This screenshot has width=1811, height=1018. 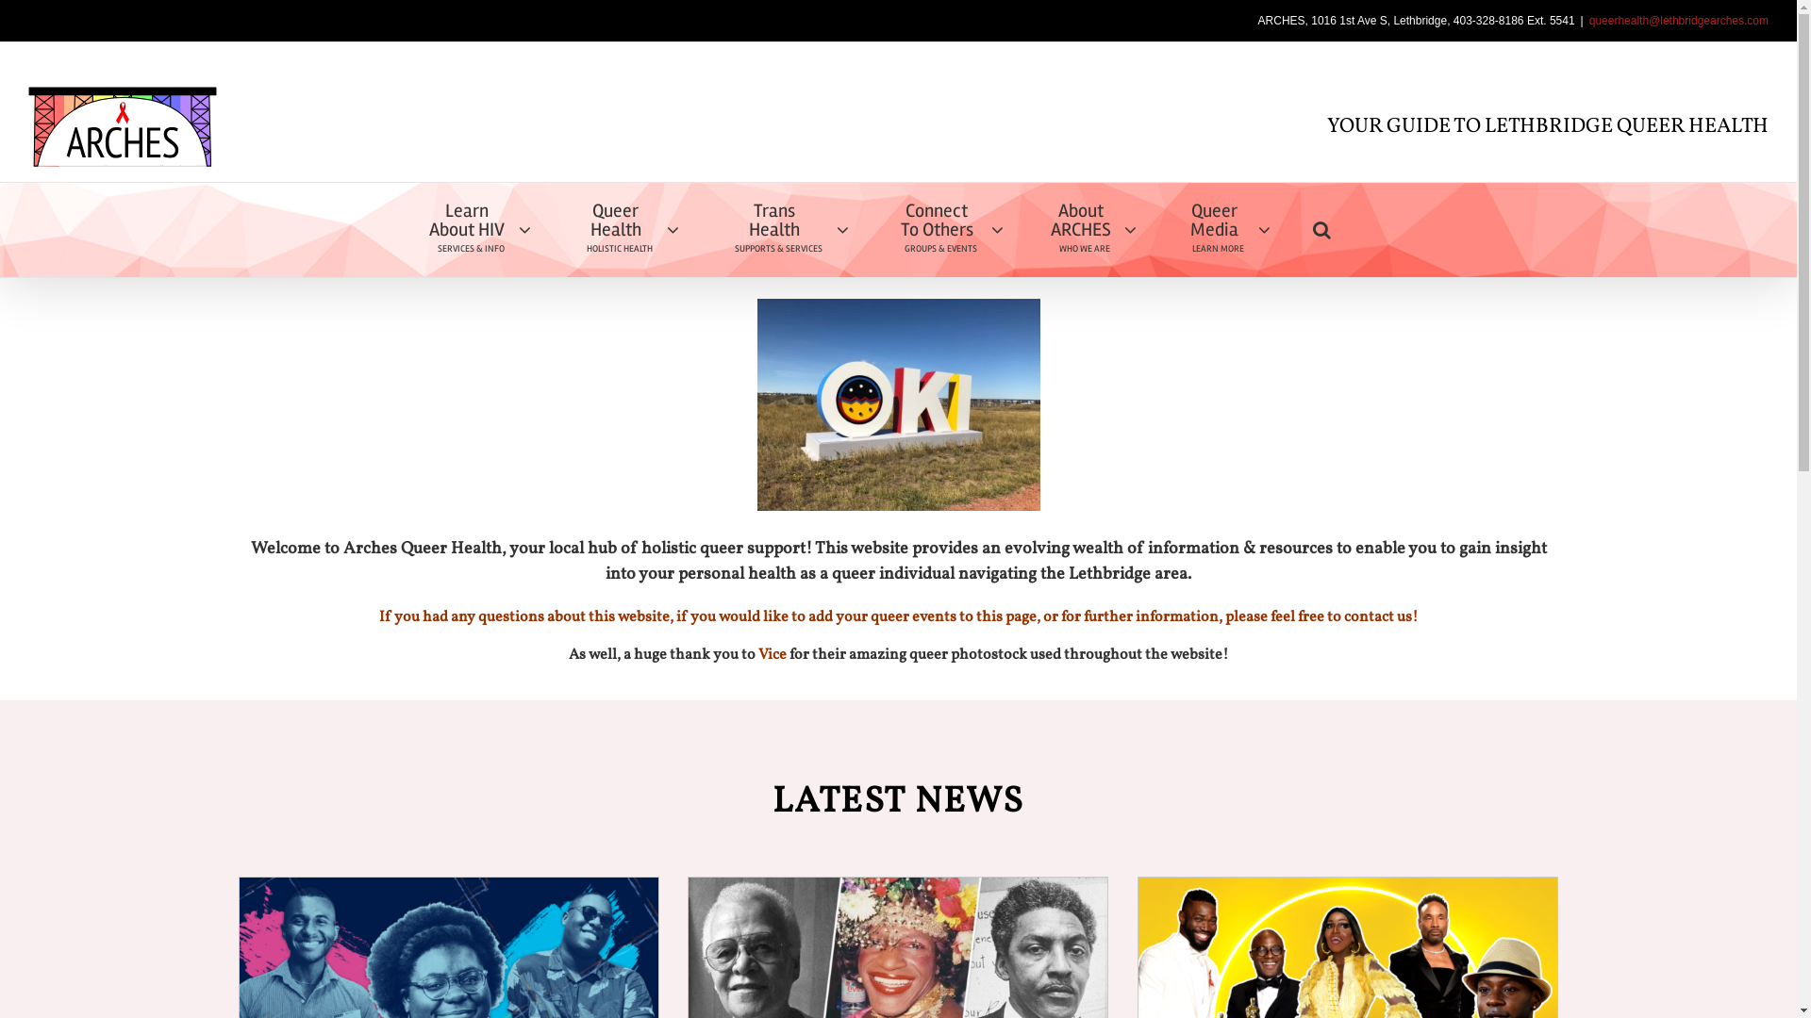 What do you see at coordinates (626, 230) in the screenshot?
I see `Queer
Health
HOLISTIC HEALTH` at bounding box center [626, 230].